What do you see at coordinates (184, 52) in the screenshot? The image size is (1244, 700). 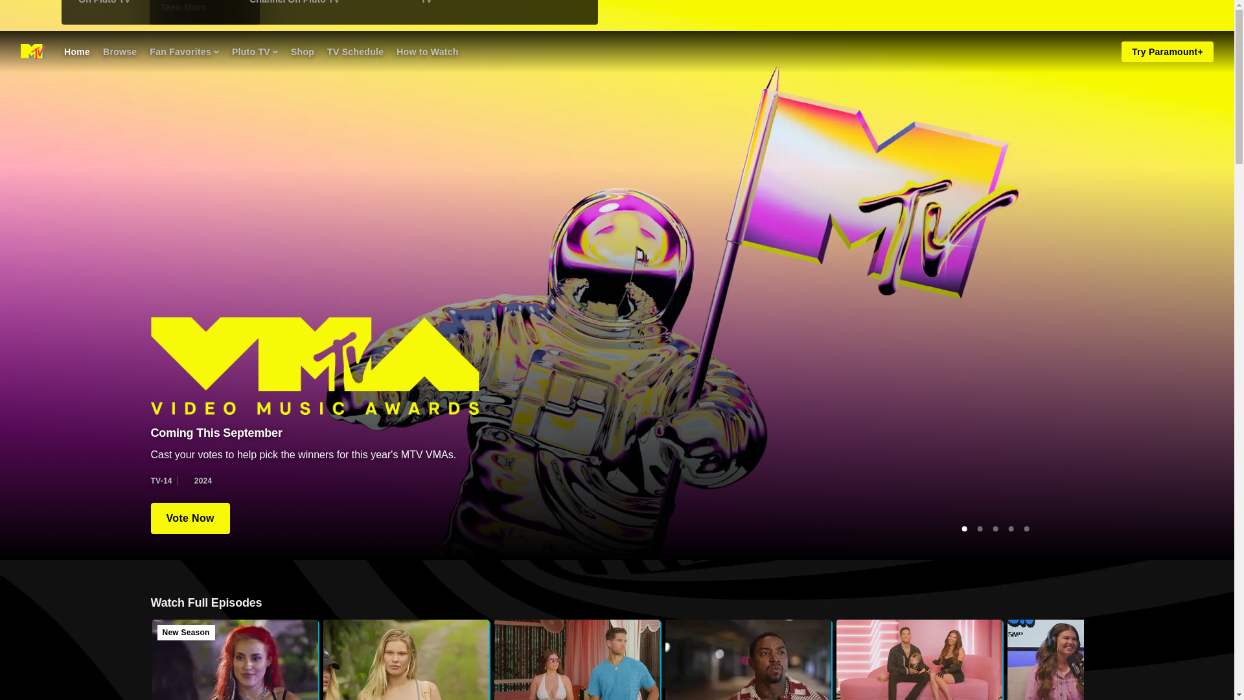 I see `Teen Mom` at bounding box center [184, 52].